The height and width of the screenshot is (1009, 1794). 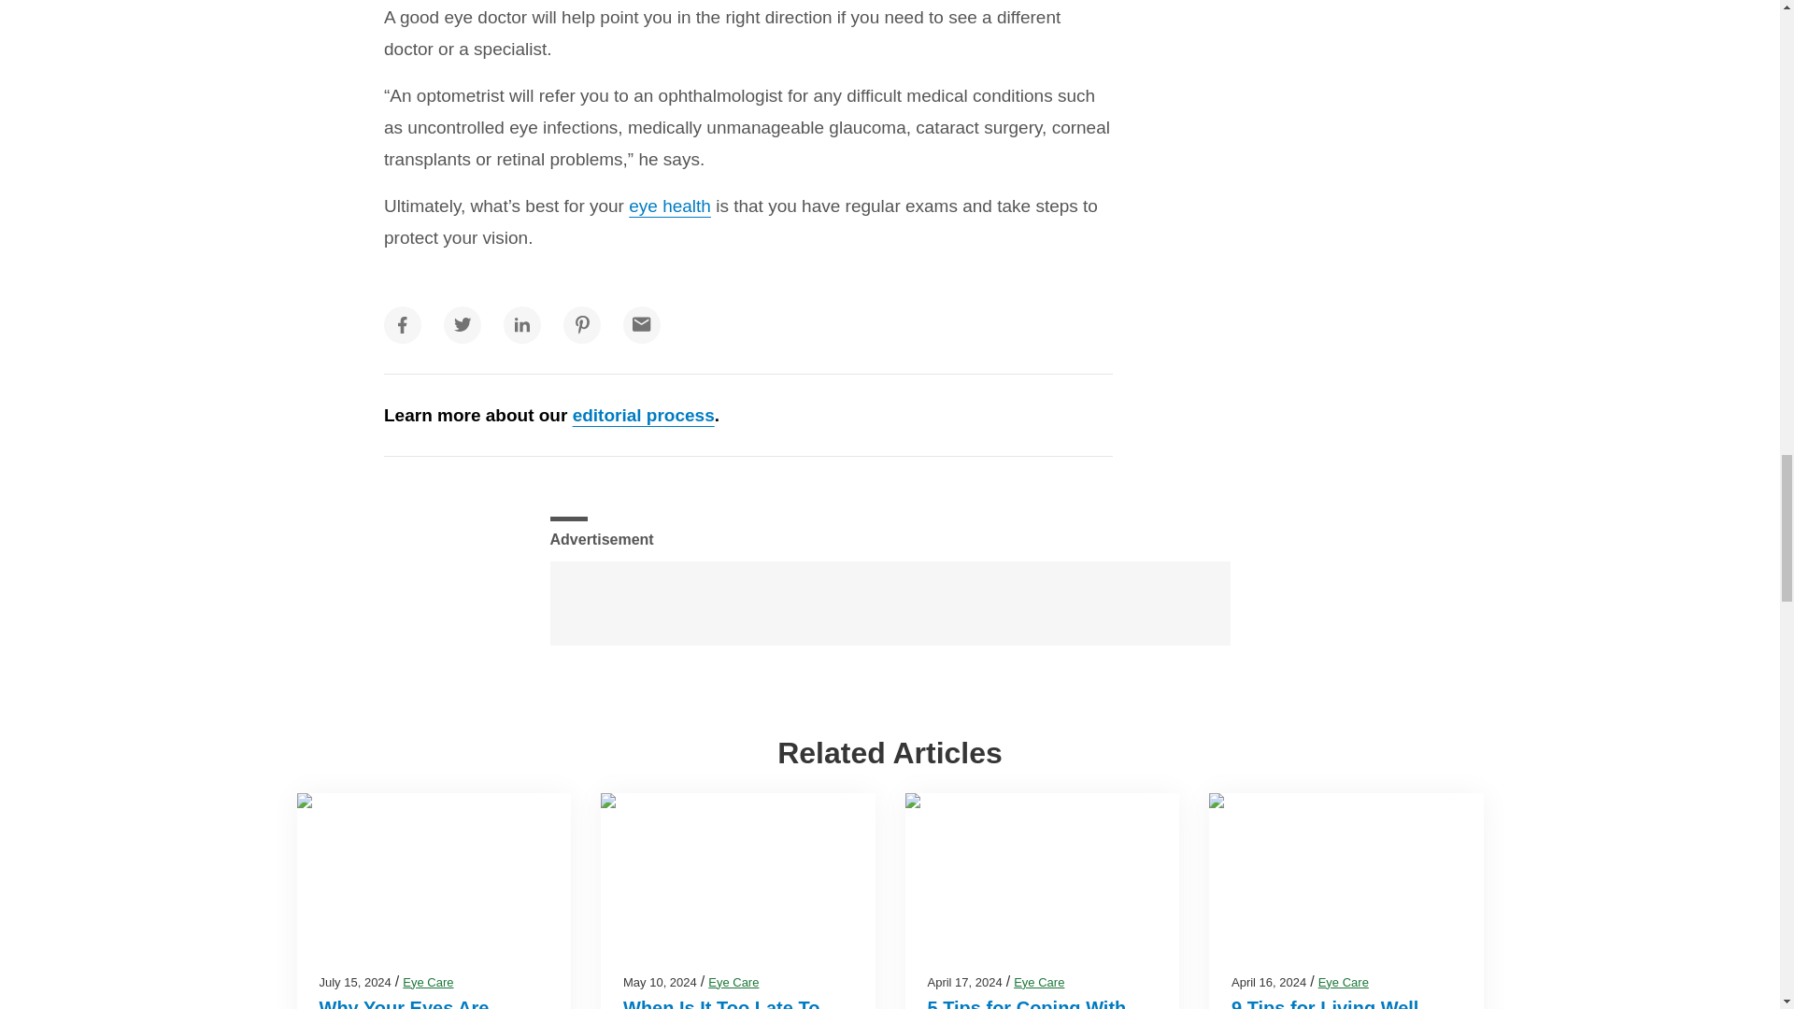 What do you see at coordinates (428, 983) in the screenshot?
I see `Eye Care` at bounding box center [428, 983].